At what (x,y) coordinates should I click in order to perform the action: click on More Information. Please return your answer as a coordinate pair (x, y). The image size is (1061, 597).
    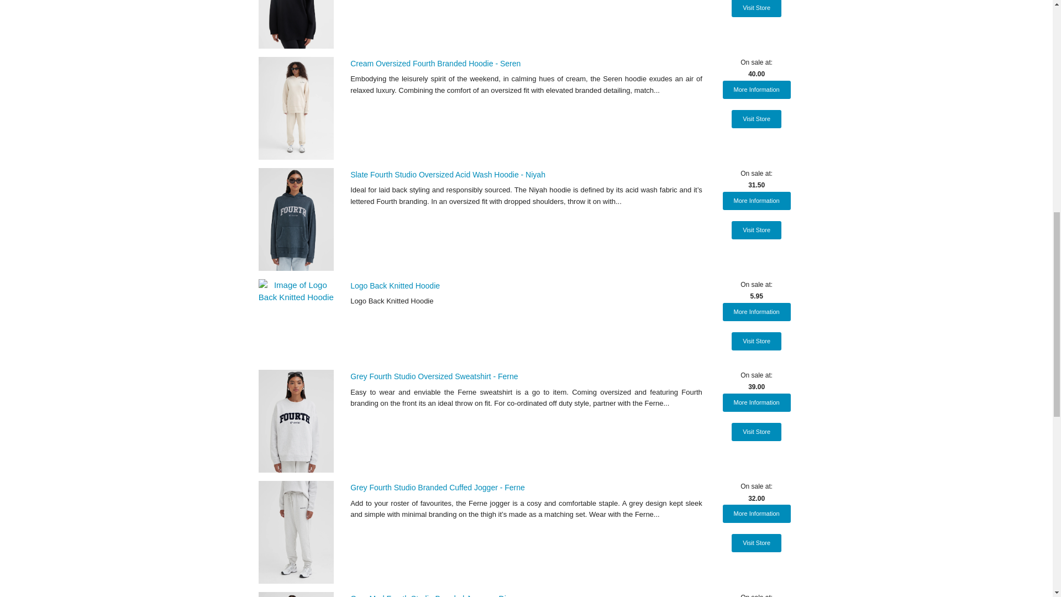
    Looking at the image, I should click on (756, 402).